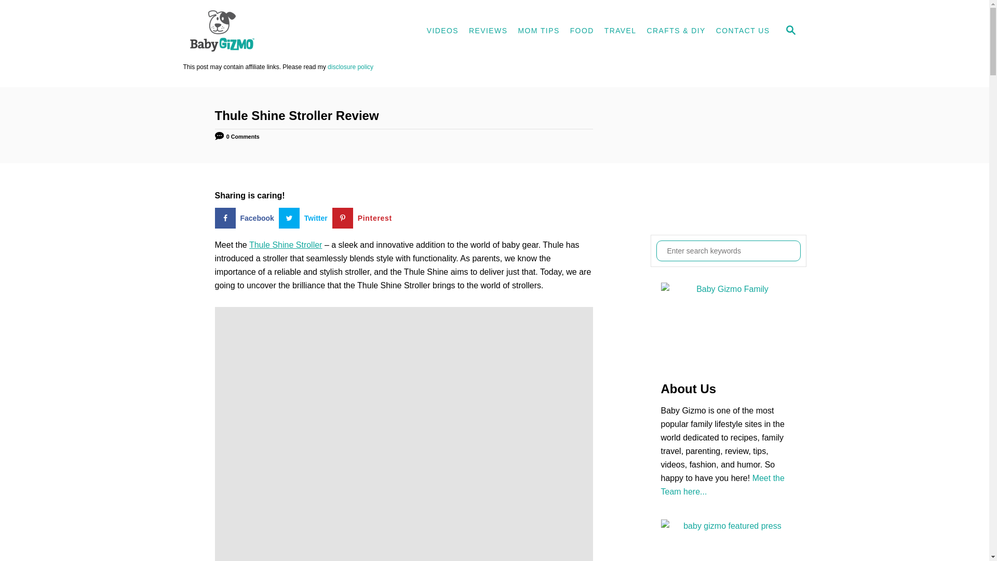  What do you see at coordinates (365, 218) in the screenshot?
I see `Save to Pinterest` at bounding box center [365, 218].